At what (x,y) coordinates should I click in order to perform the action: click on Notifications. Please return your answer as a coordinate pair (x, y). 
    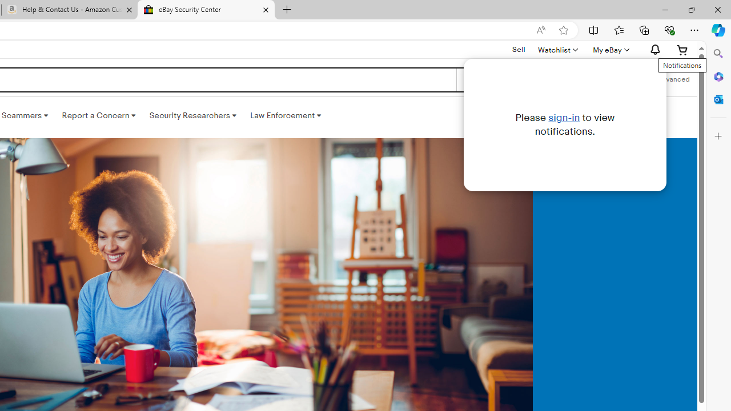
    Looking at the image, I should click on (652, 50).